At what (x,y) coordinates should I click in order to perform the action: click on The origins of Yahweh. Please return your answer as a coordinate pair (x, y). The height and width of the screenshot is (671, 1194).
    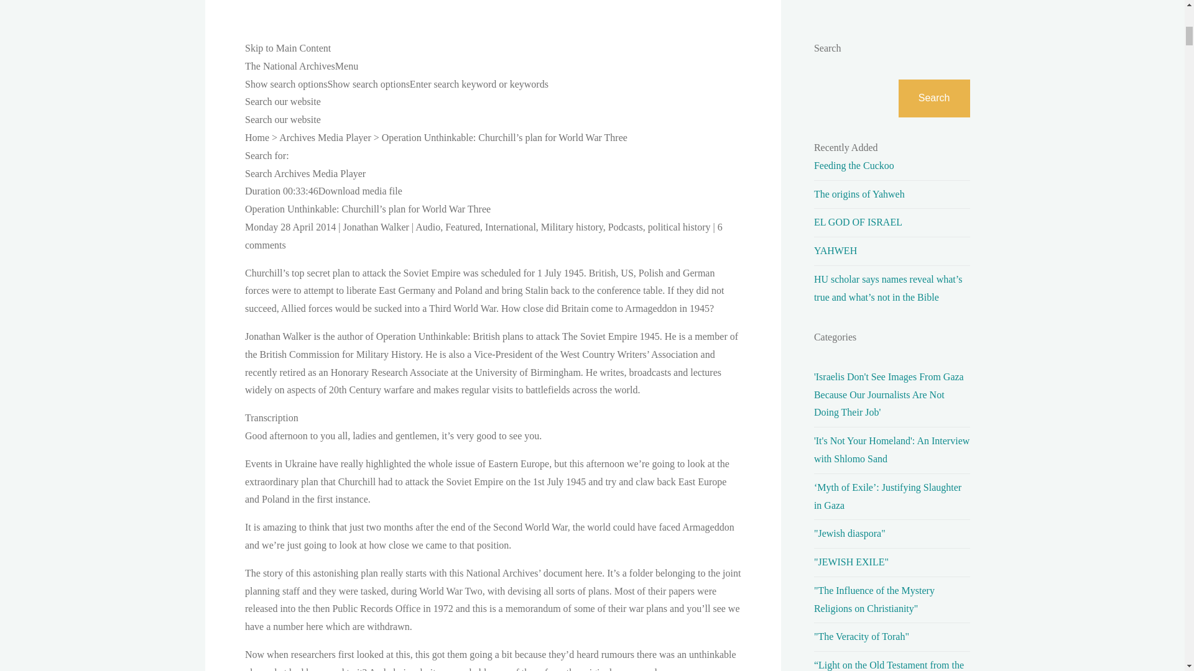
    Looking at the image, I should click on (859, 194).